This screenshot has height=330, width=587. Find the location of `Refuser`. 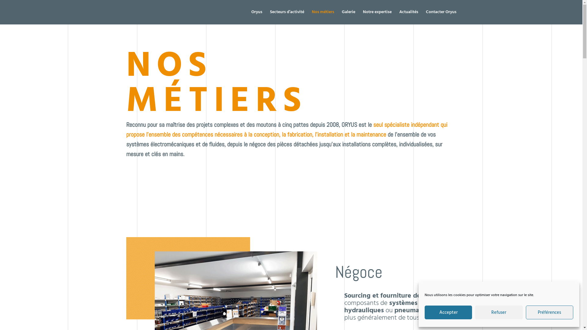

Refuser is located at coordinates (499, 312).